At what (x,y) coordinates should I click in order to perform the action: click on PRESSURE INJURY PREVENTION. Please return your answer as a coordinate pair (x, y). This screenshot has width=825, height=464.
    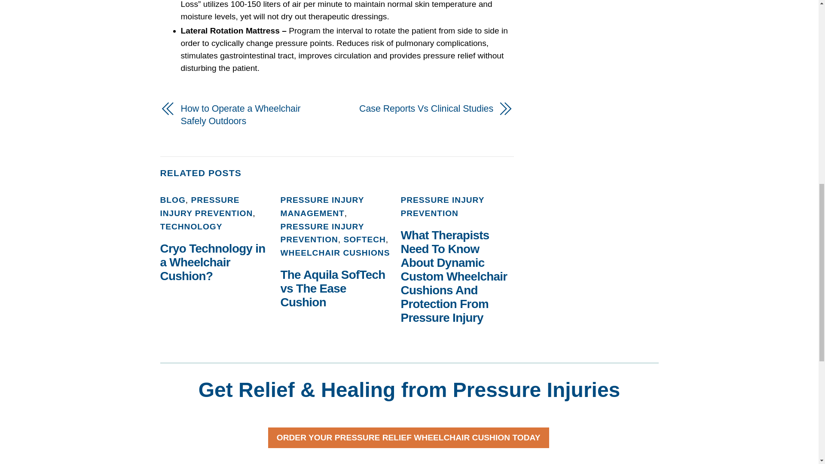
    Looking at the image, I should click on (206, 206).